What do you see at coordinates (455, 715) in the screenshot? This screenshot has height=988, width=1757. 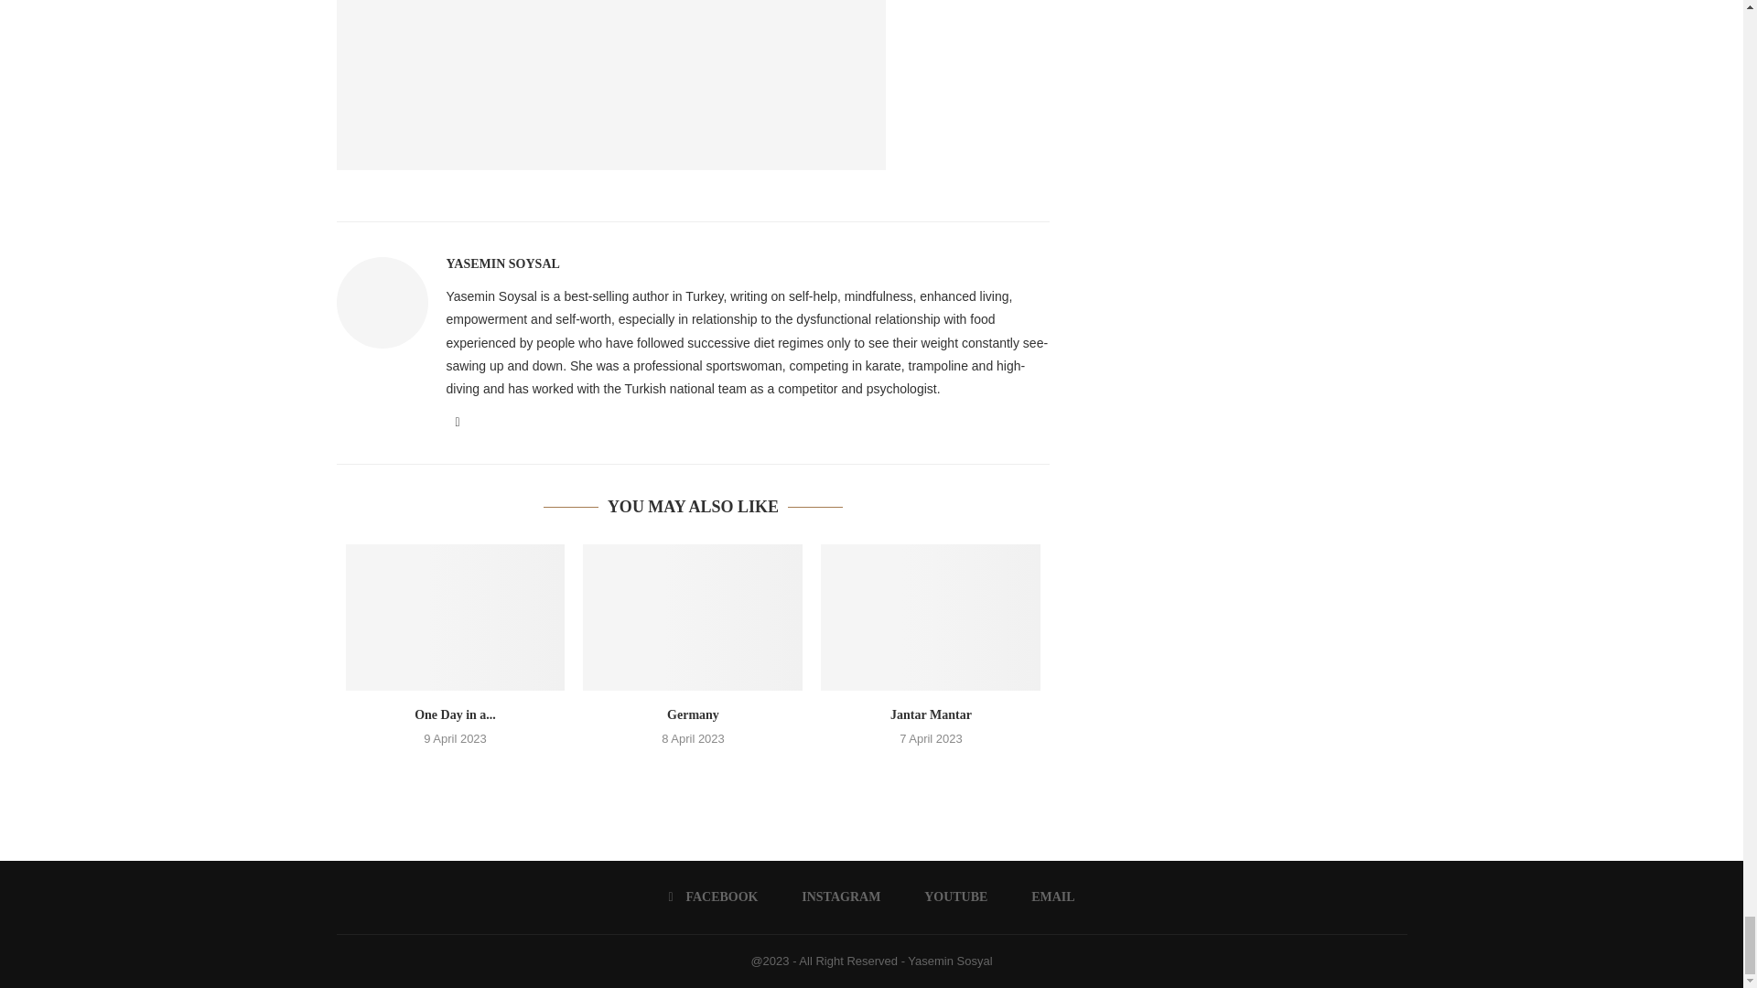 I see `One Day in a...` at bounding box center [455, 715].